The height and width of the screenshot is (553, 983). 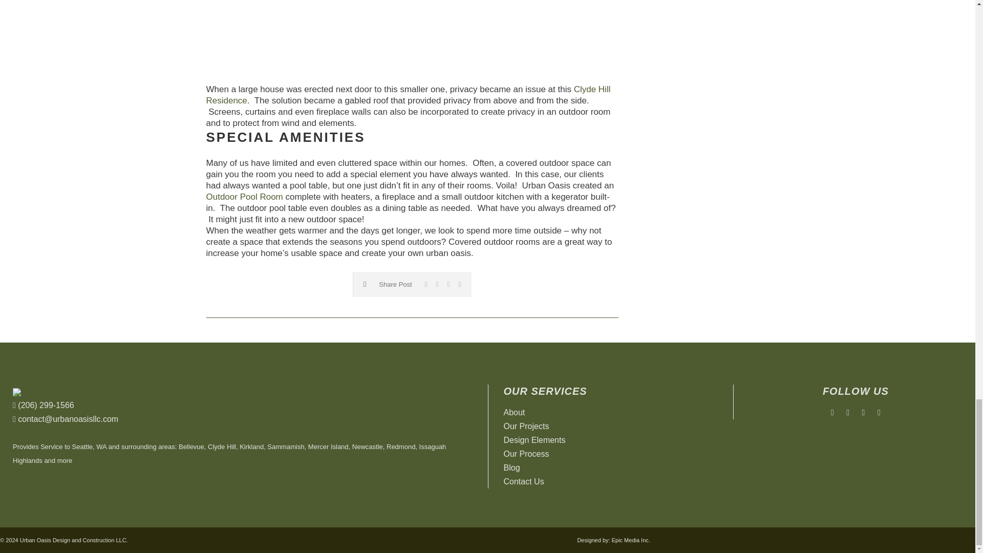 I want to click on Share on Facebook, so click(x=425, y=284).